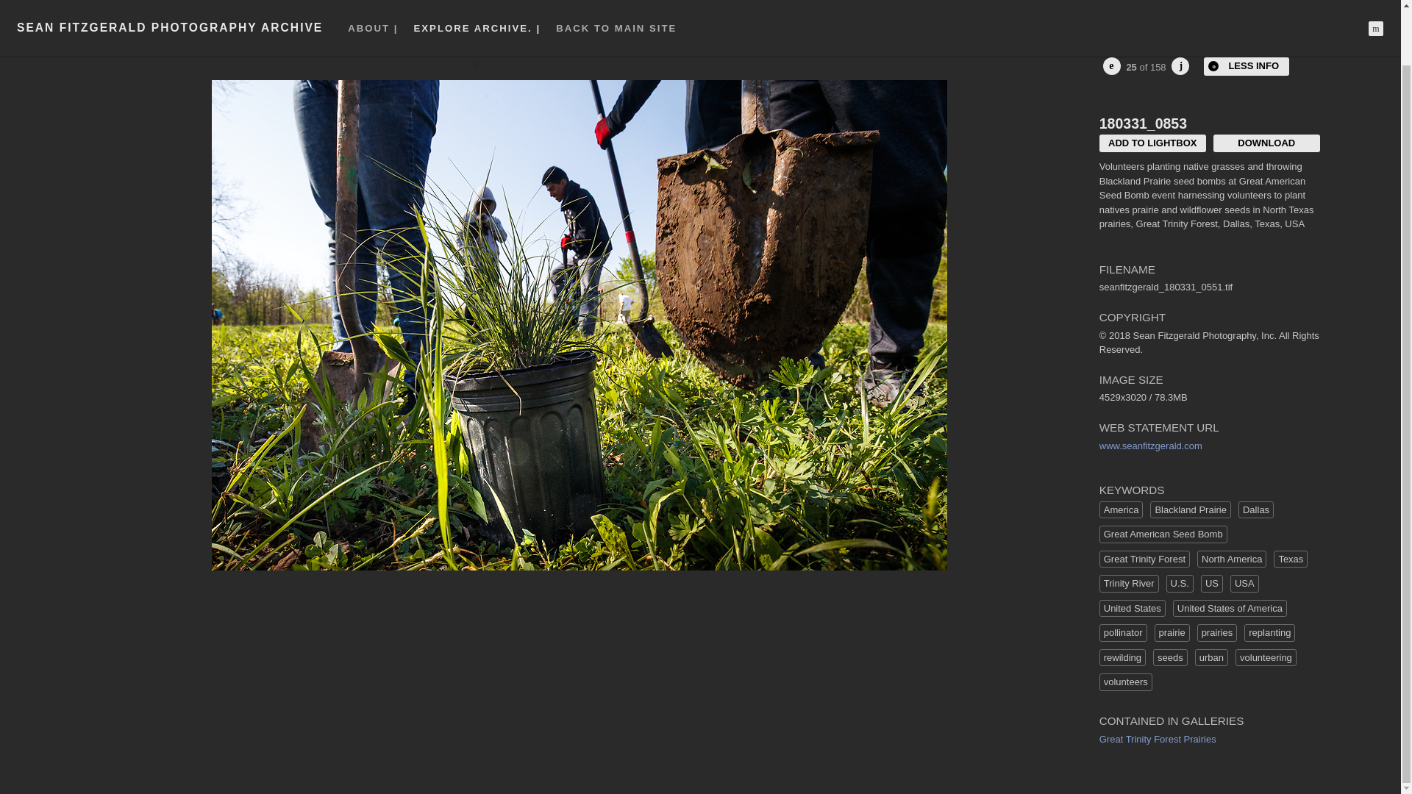  Describe the element at coordinates (1299, 17) in the screenshot. I see `CART` at that location.